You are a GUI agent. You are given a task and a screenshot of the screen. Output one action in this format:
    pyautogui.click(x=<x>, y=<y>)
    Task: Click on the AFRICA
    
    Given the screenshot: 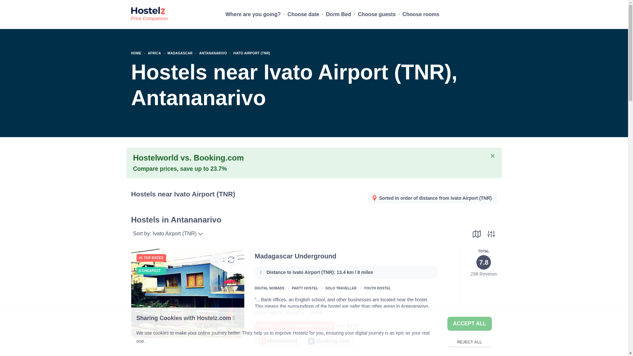 What is the action you would take?
    pyautogui.click(x=155, y=53)
    